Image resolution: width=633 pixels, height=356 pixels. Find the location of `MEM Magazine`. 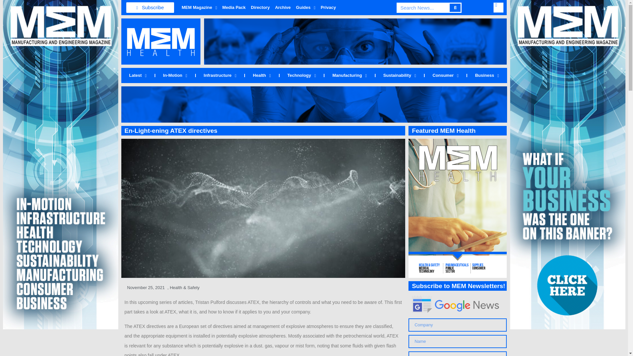

MEM Magazine is located at coordinates (199, 8).